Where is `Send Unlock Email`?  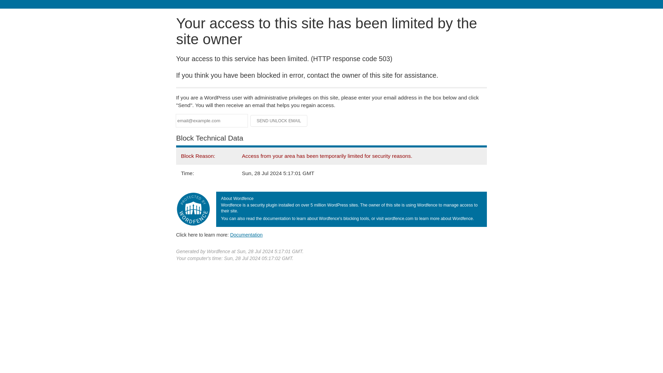
Send Unlock Email is located at coordinates (279, 121).